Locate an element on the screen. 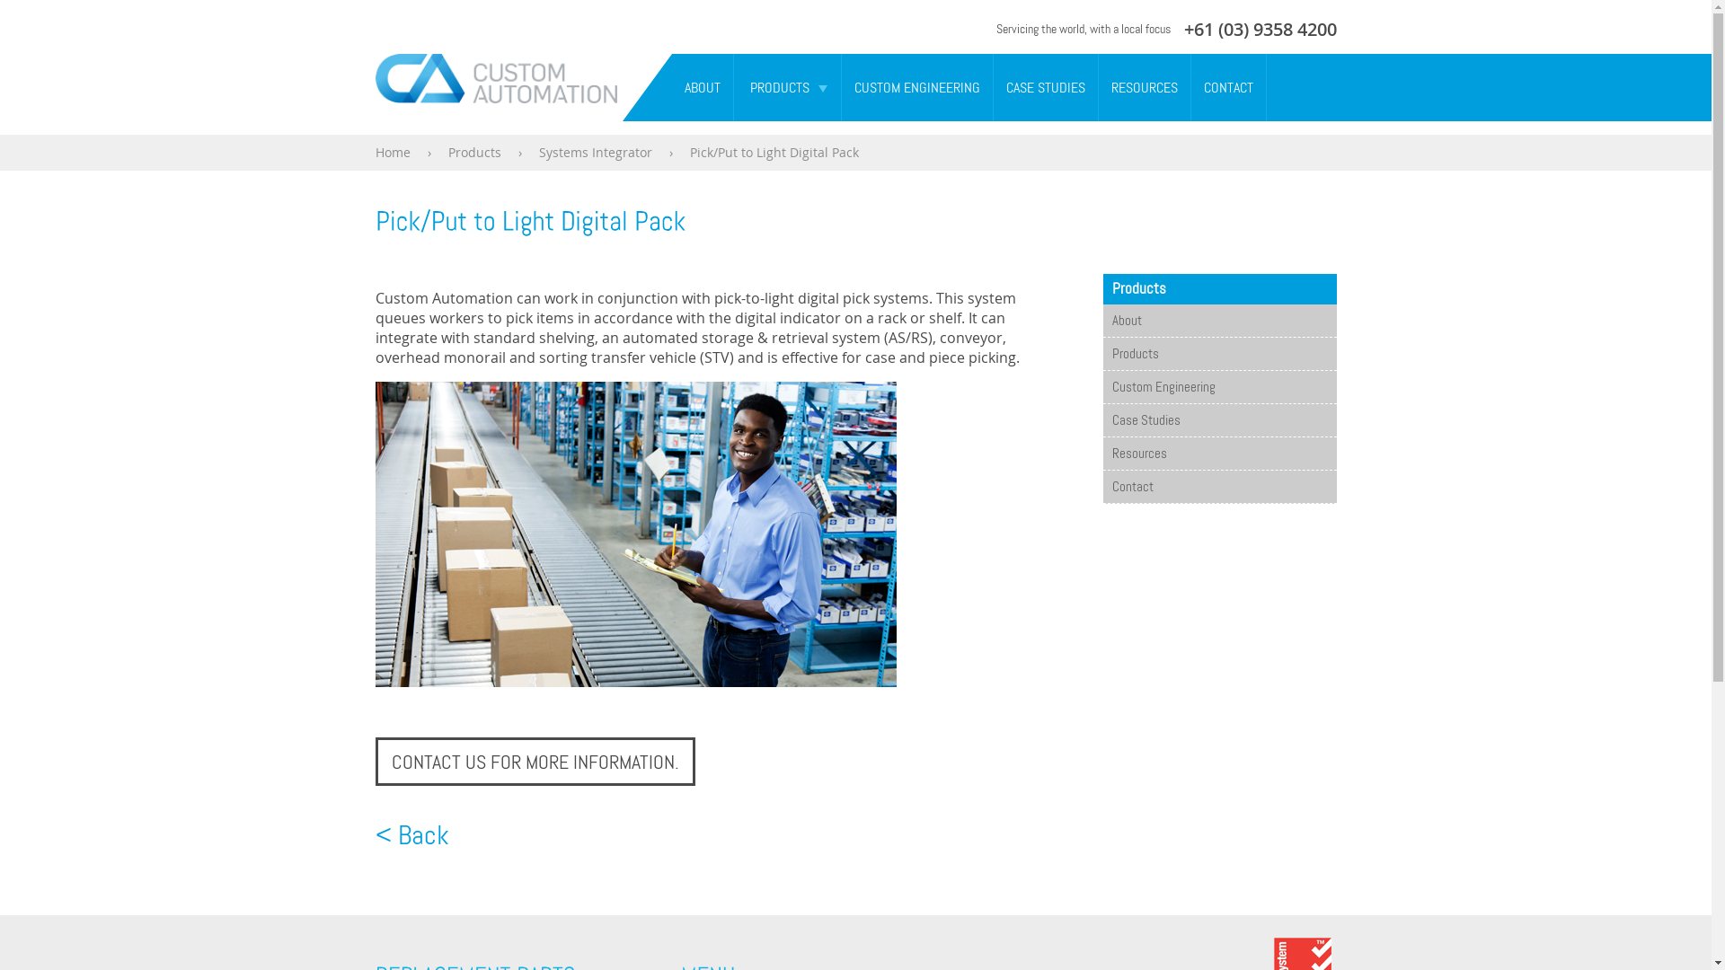 This screenshot has height=970, width=1725. Products is located at coordinates (474, 153).